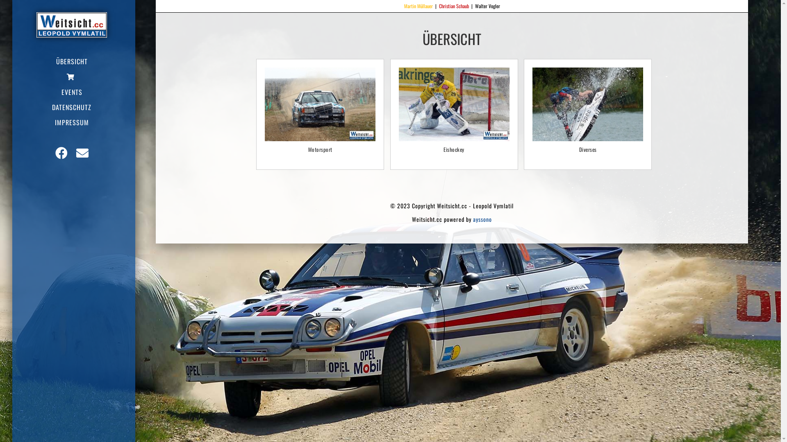  Describe the element at coordinates (320, 149) in the screenshot. I see `Motorsport` at that location.